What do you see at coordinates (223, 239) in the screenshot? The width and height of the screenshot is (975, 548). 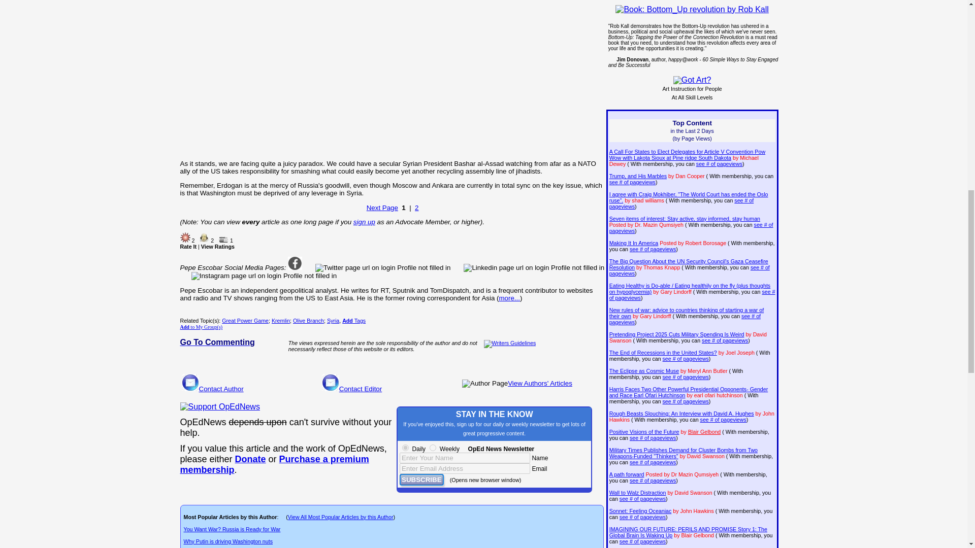 I see `News` at bounding box center [223, 239].